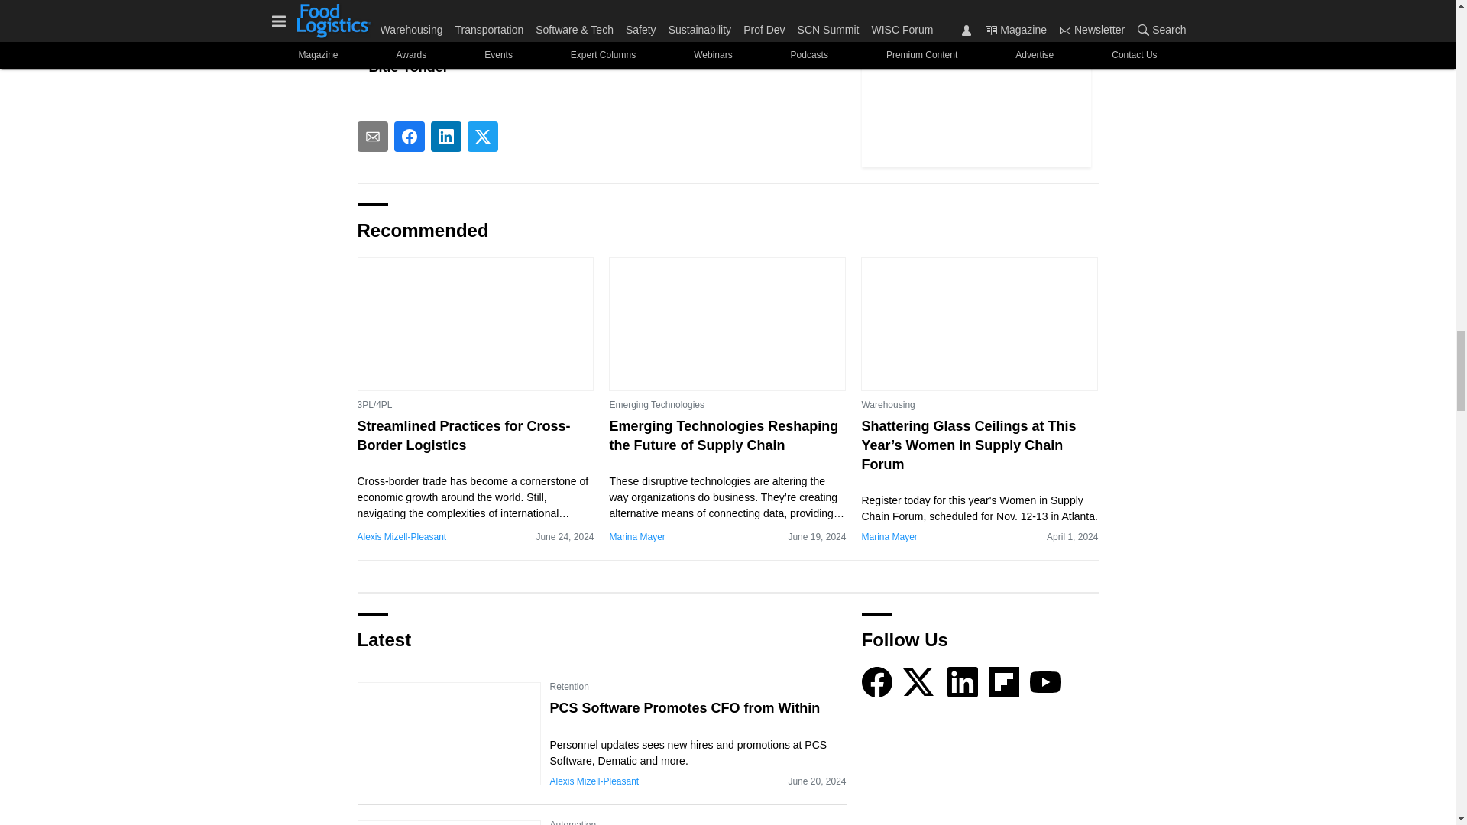 Image resolution: width=1467 pixels, height=825 pixels. I want to click on LinkedIn icon, so click(963, 681).